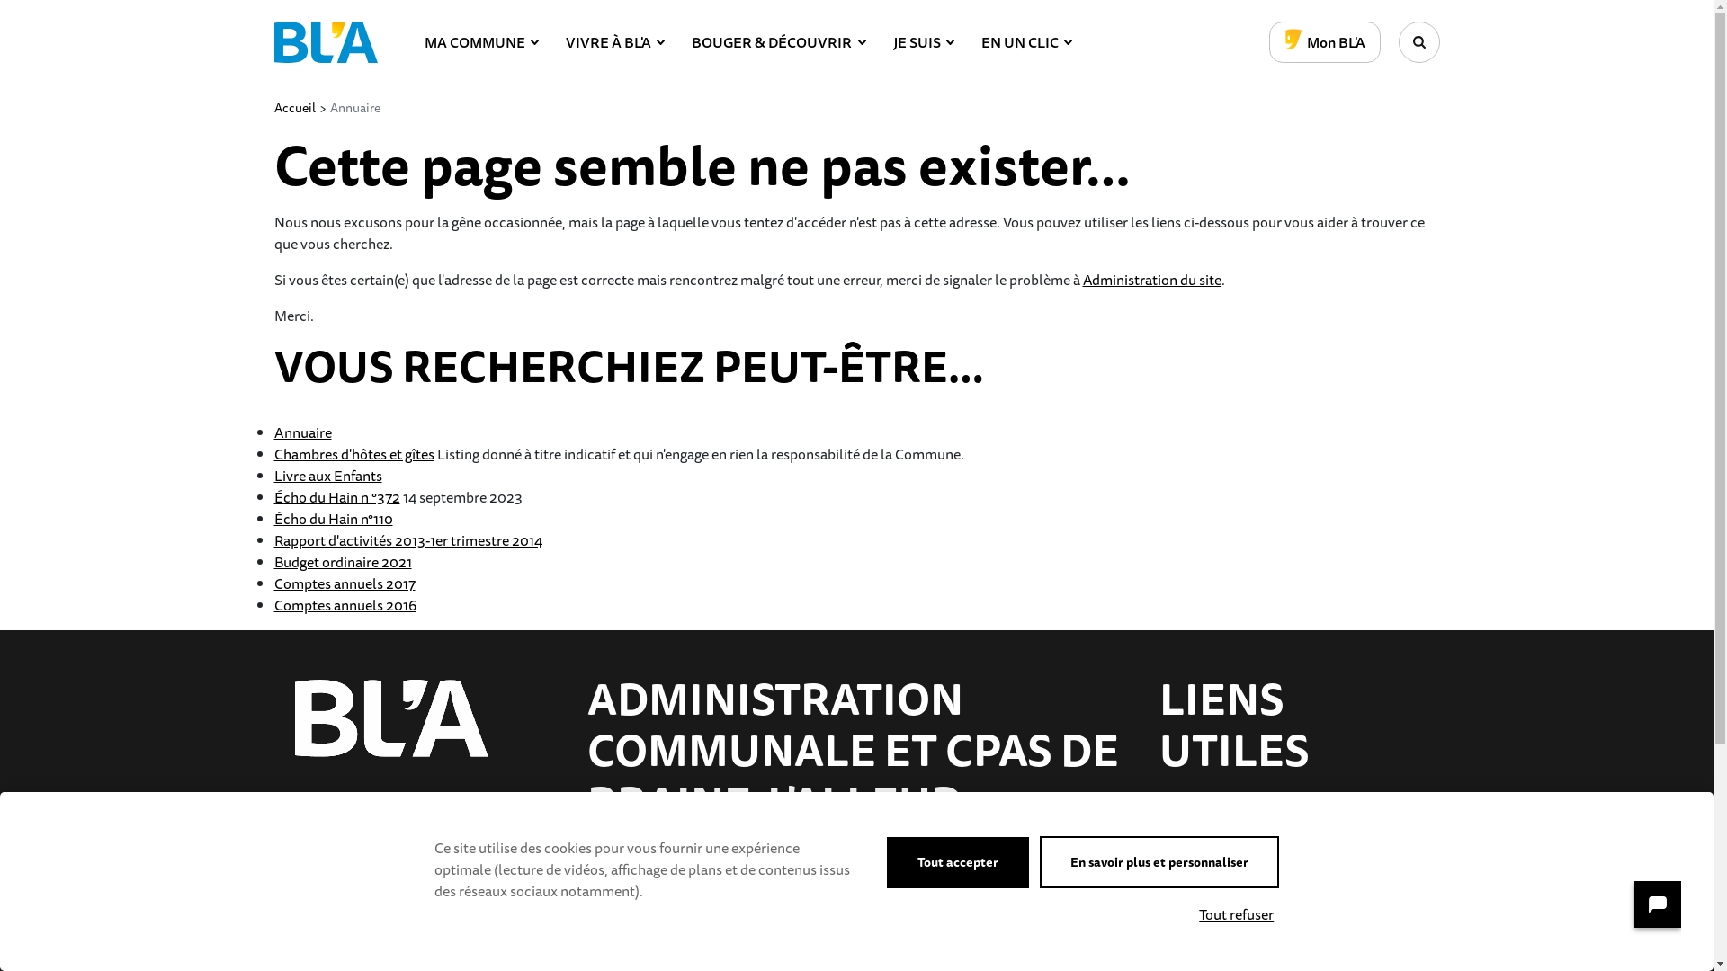 Image resolution: width=1727 pixels, height=971 pixels. What do you see at coordinates (958, 863) in the screenshot?
I see `Tout accepter` at bounding box center [958, 863].